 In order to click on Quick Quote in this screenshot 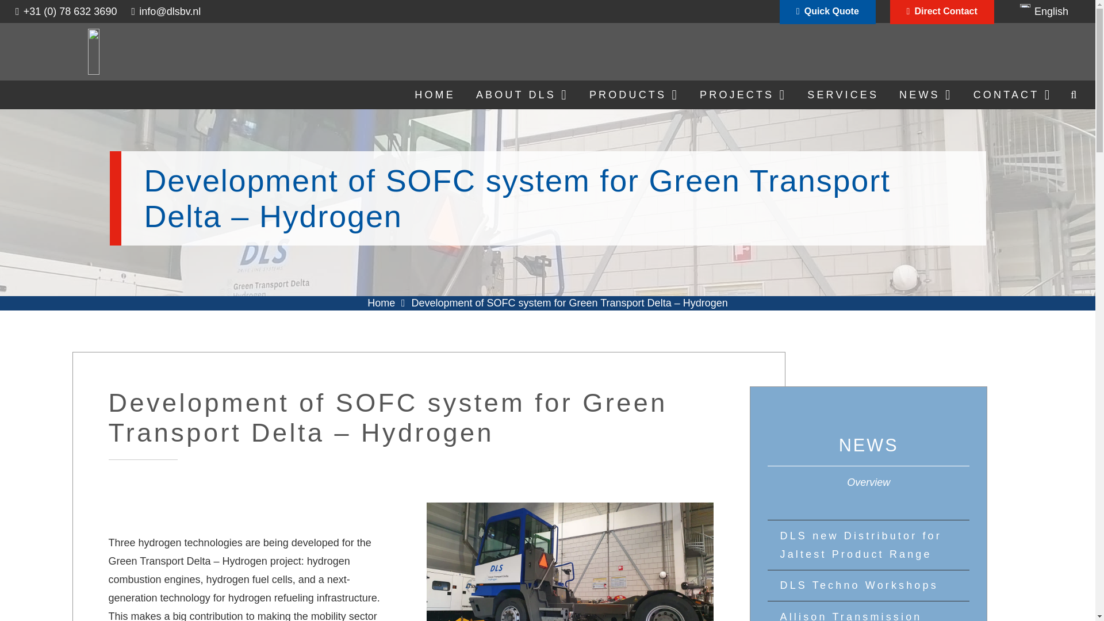, I will do `click(827, 13)`.